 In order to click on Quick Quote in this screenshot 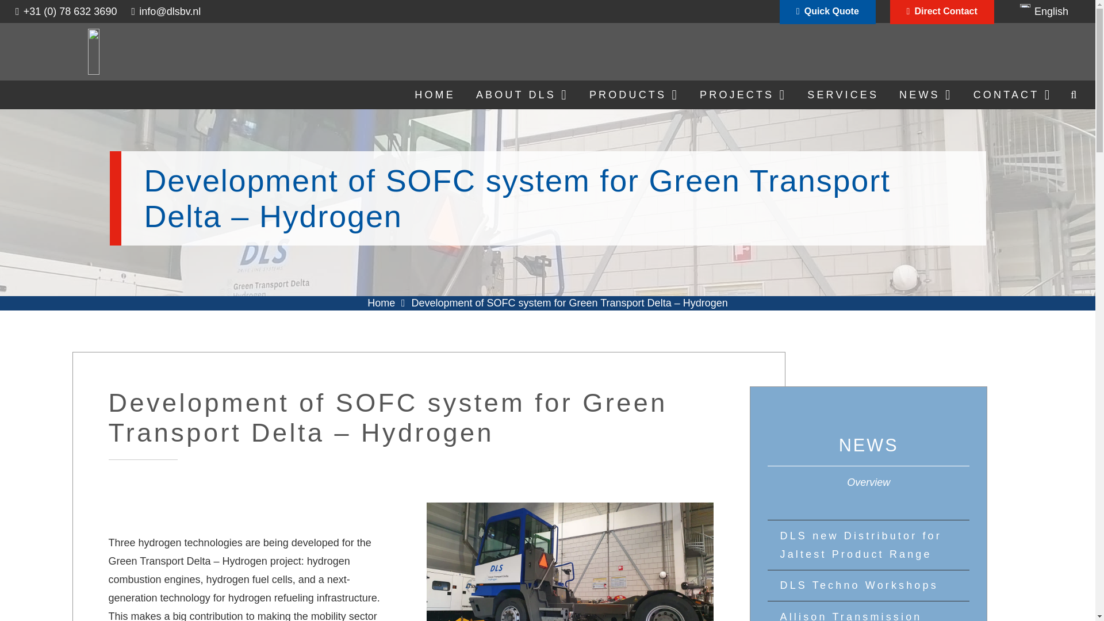, I will do `click(827, 13)`.